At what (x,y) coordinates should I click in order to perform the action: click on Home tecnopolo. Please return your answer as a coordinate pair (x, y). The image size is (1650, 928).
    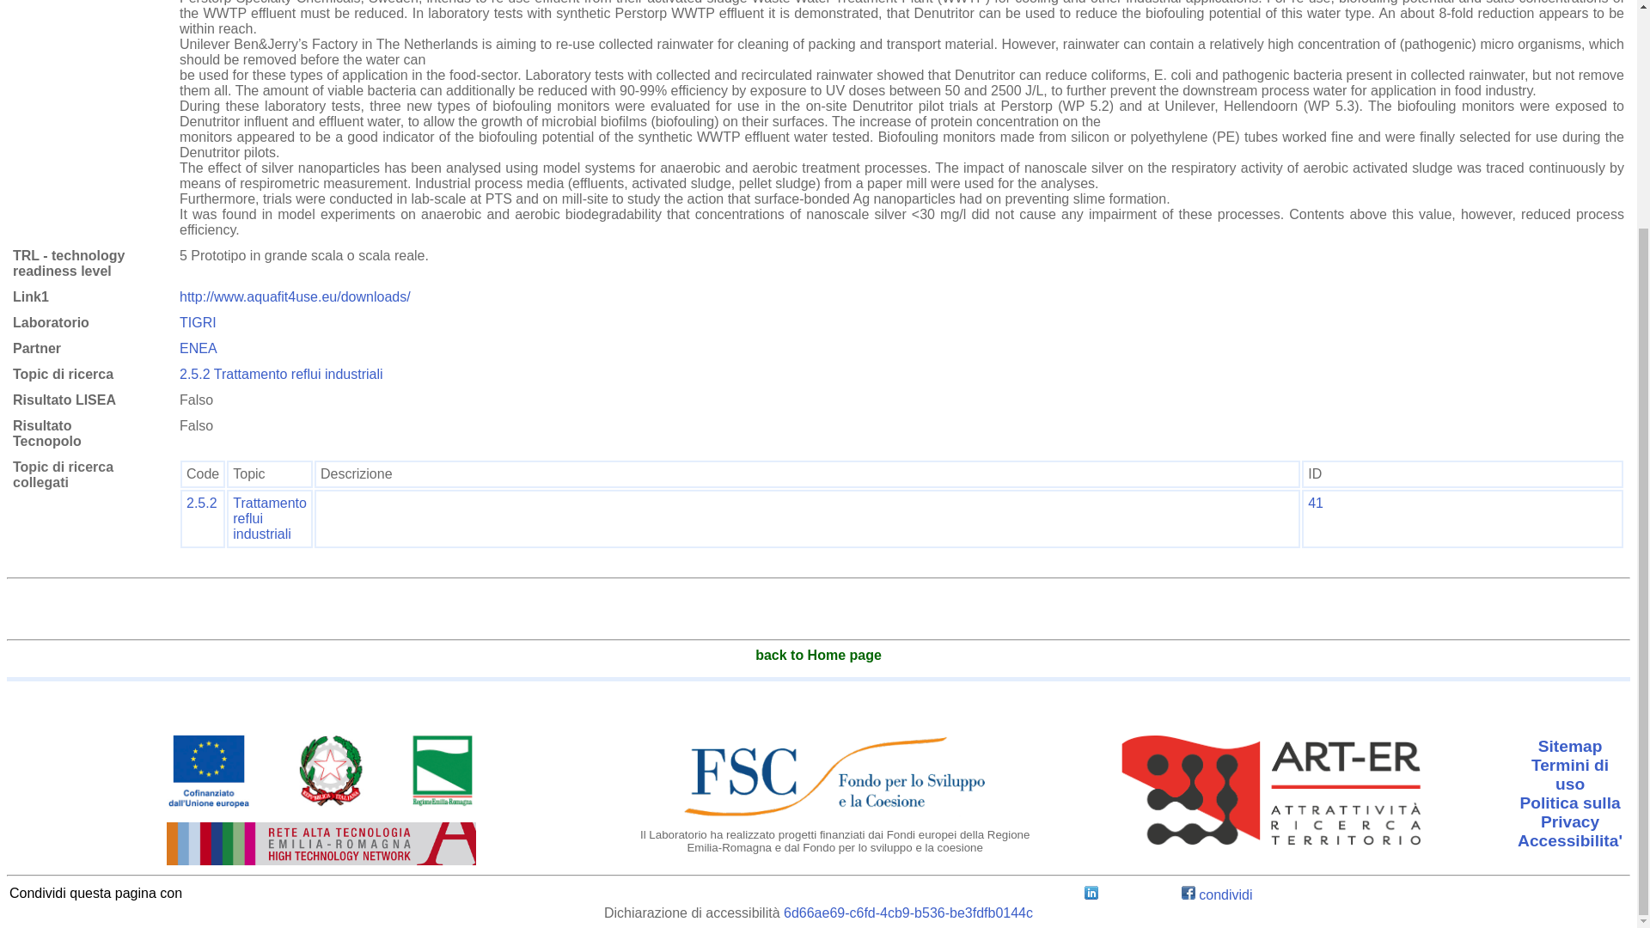
    Looking at the image, I should click on (818, 655).